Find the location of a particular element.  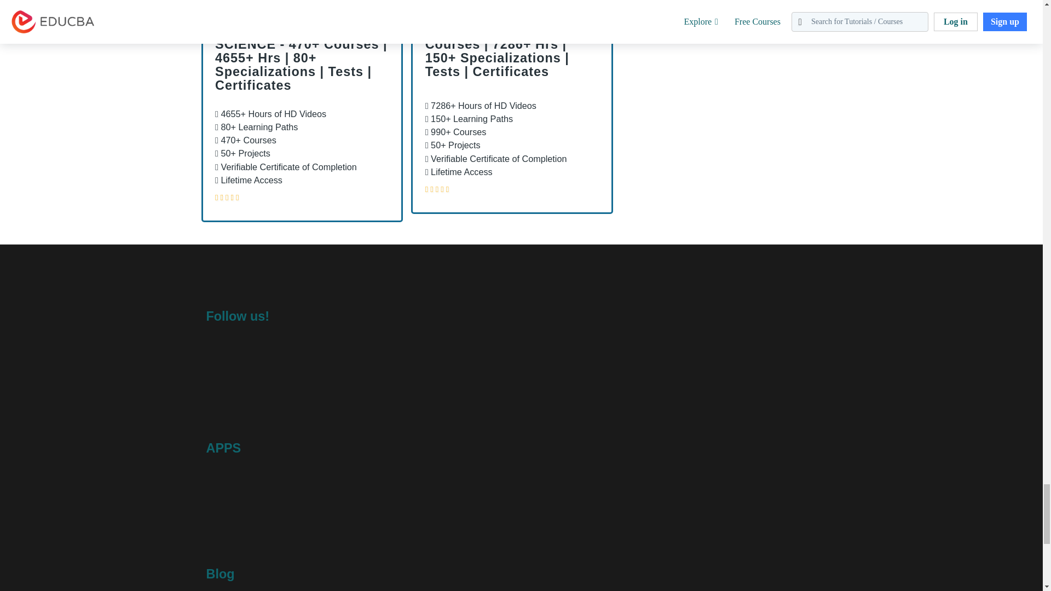

EDUCBA Coursera is located at coordinates (243, 394).